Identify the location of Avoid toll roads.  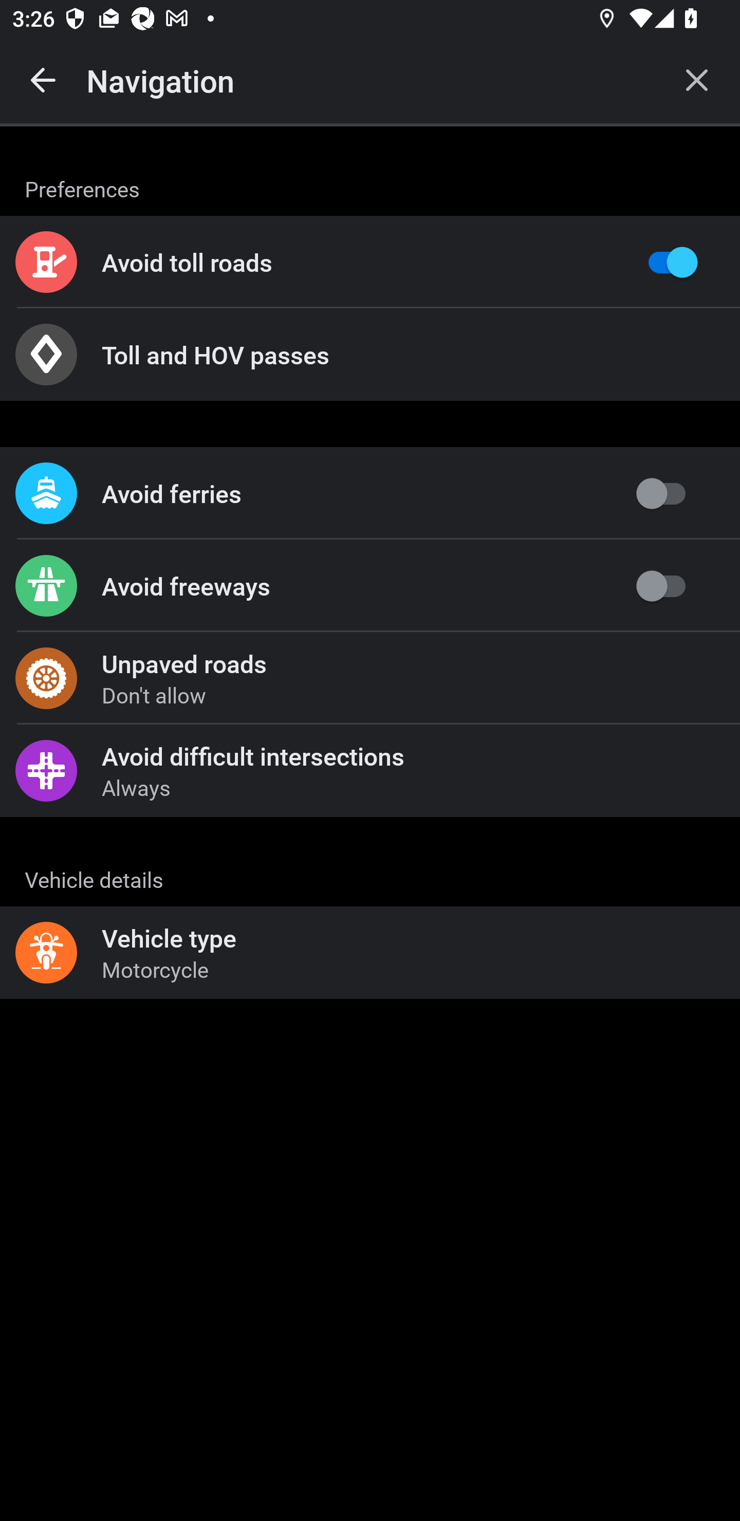
(370, 262).